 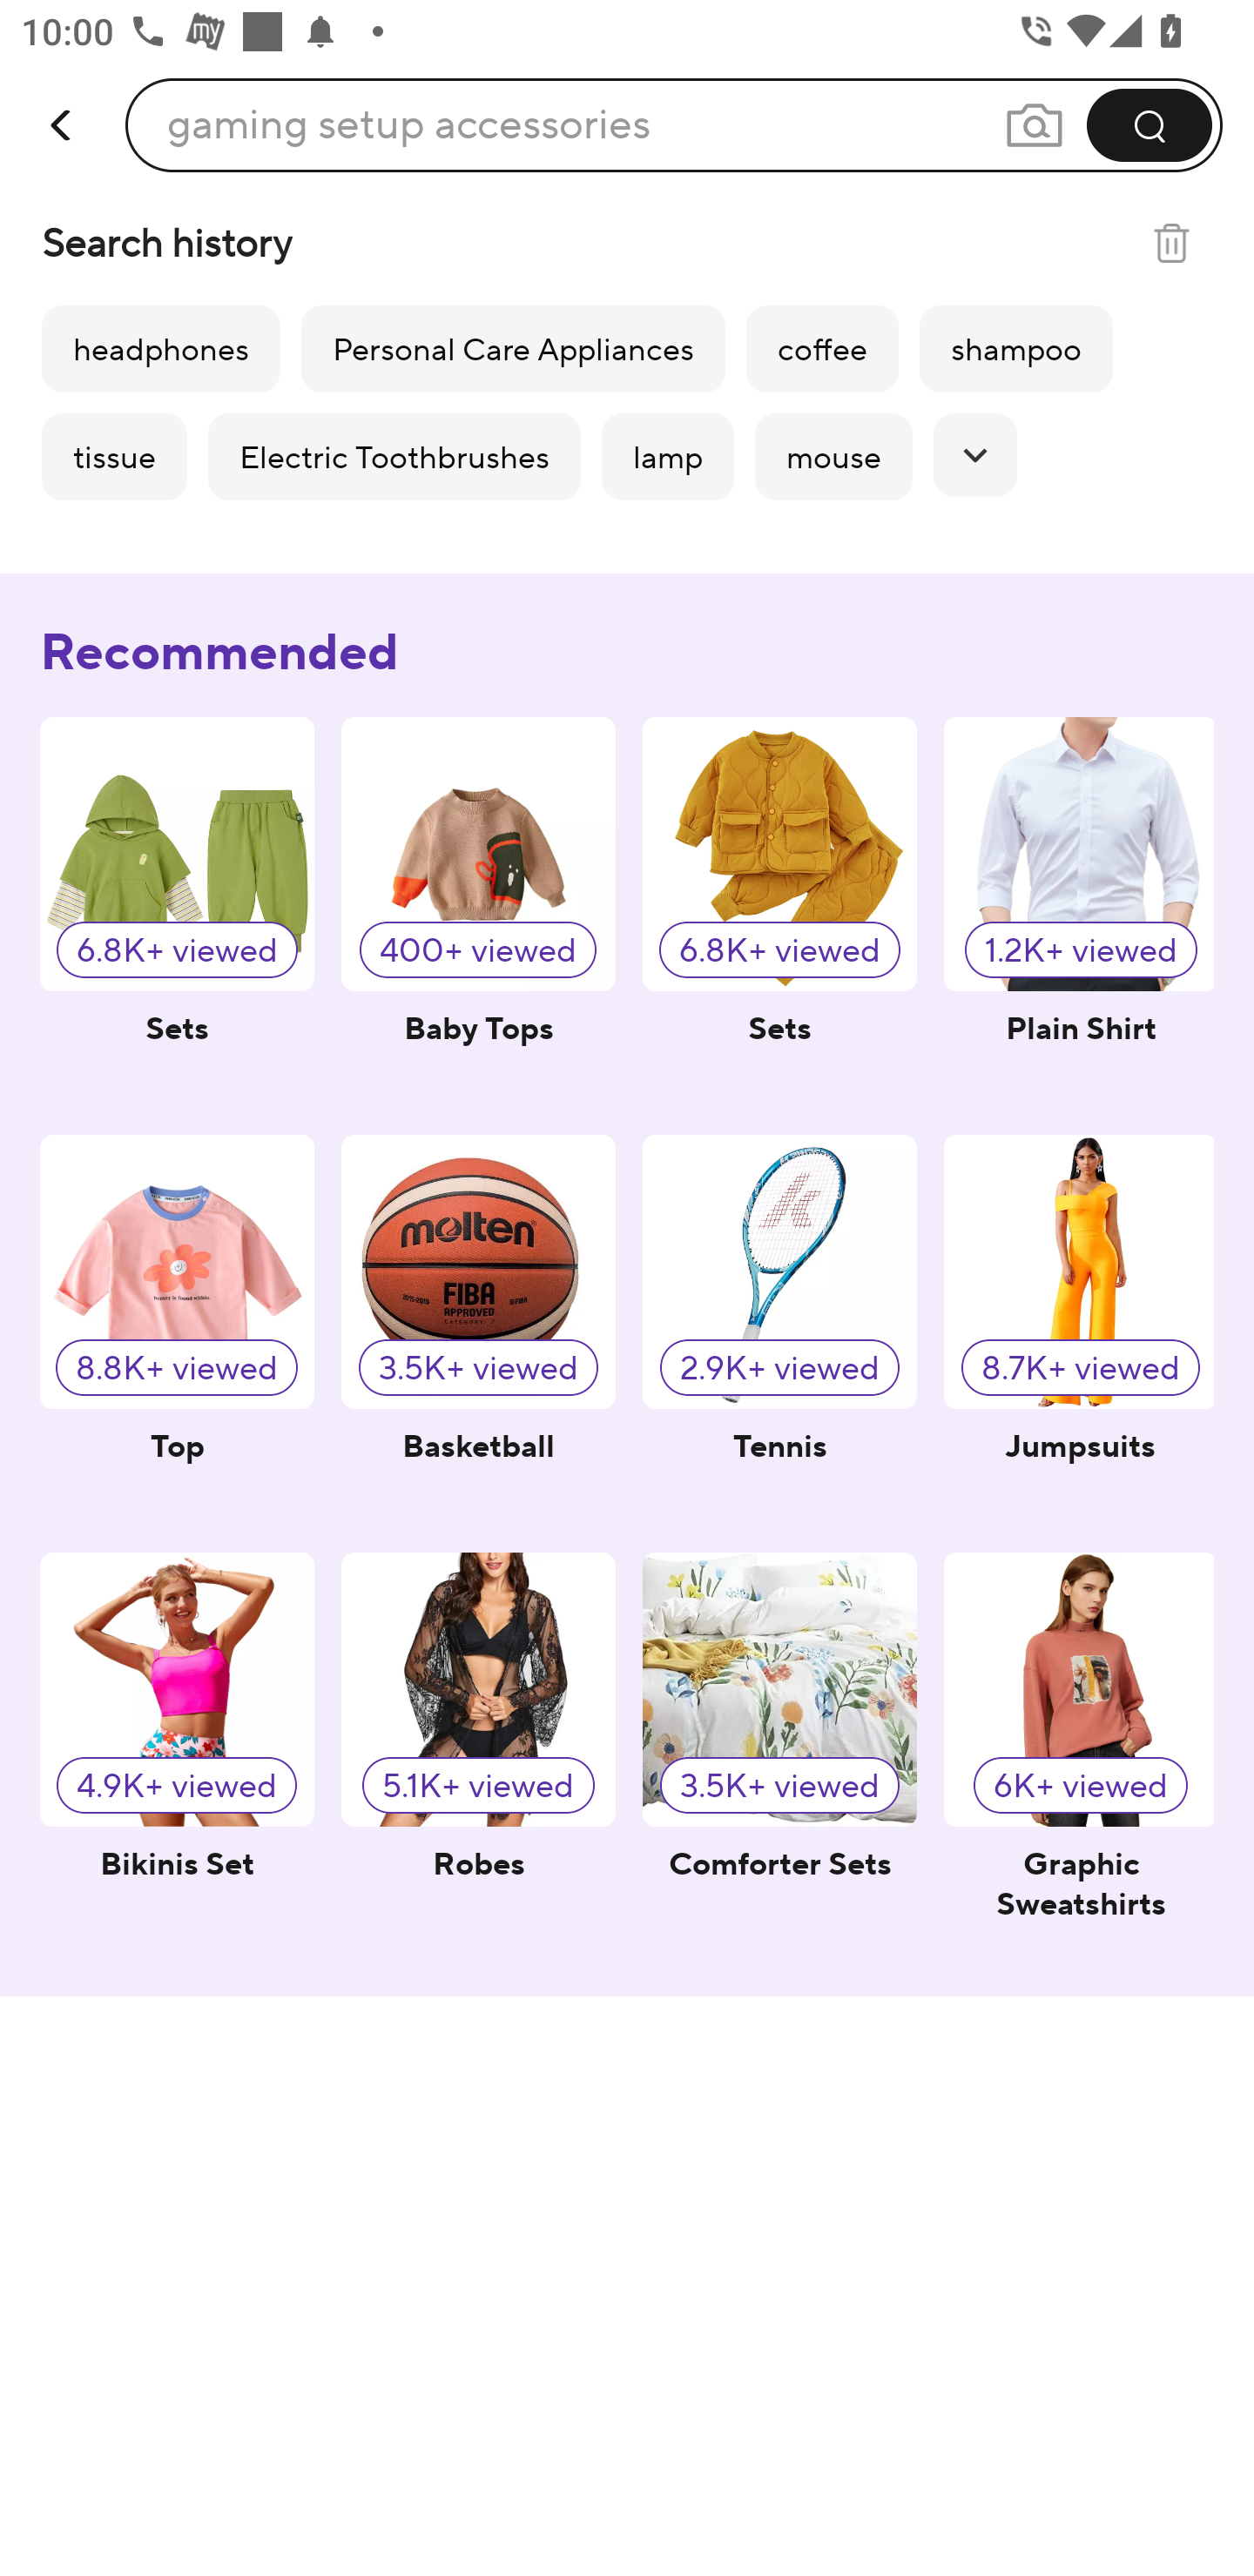 I want to click on 3.5K+ viewed Comforter Sets, so click(x=779, y=1748).